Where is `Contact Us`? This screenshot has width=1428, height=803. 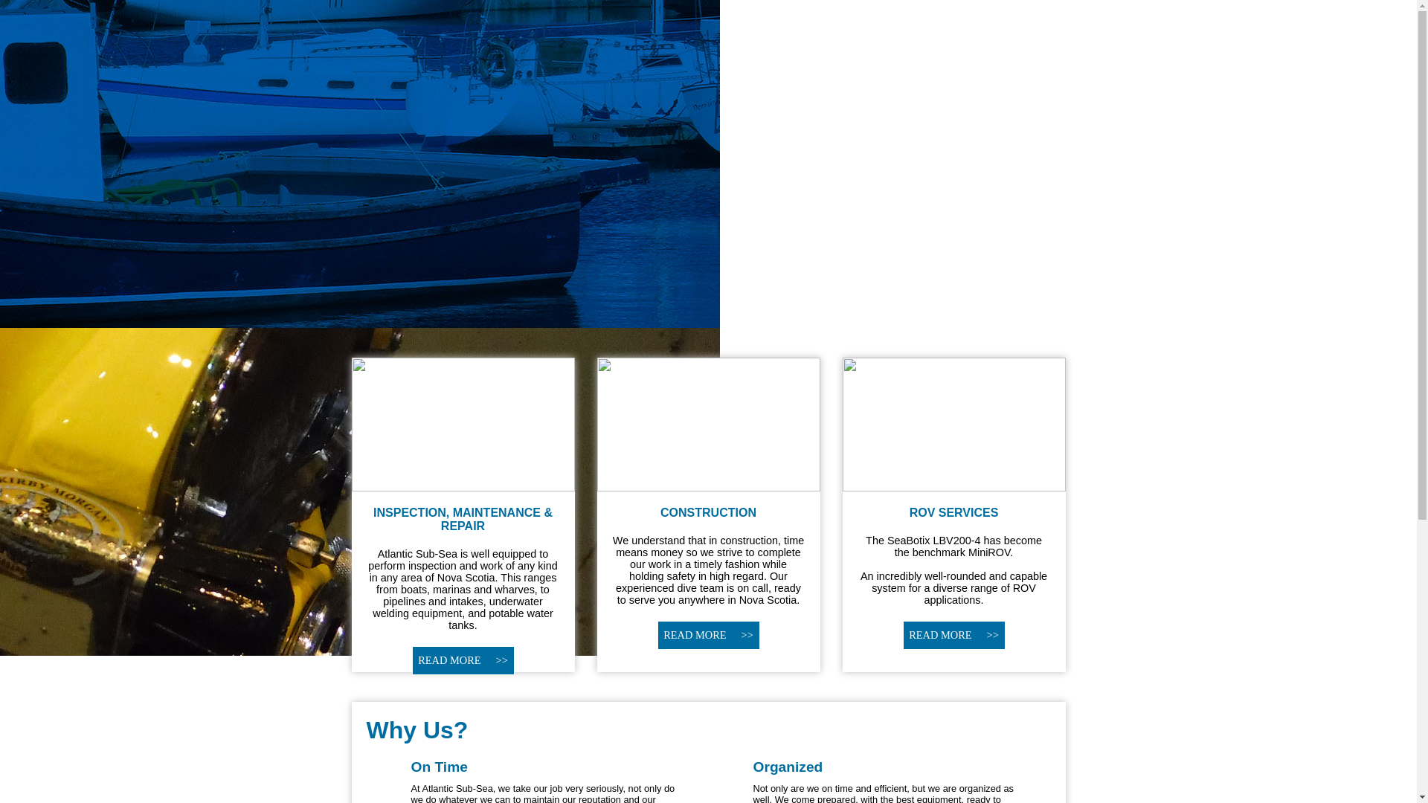
Contact Us is located at coordinates (1023, 738).